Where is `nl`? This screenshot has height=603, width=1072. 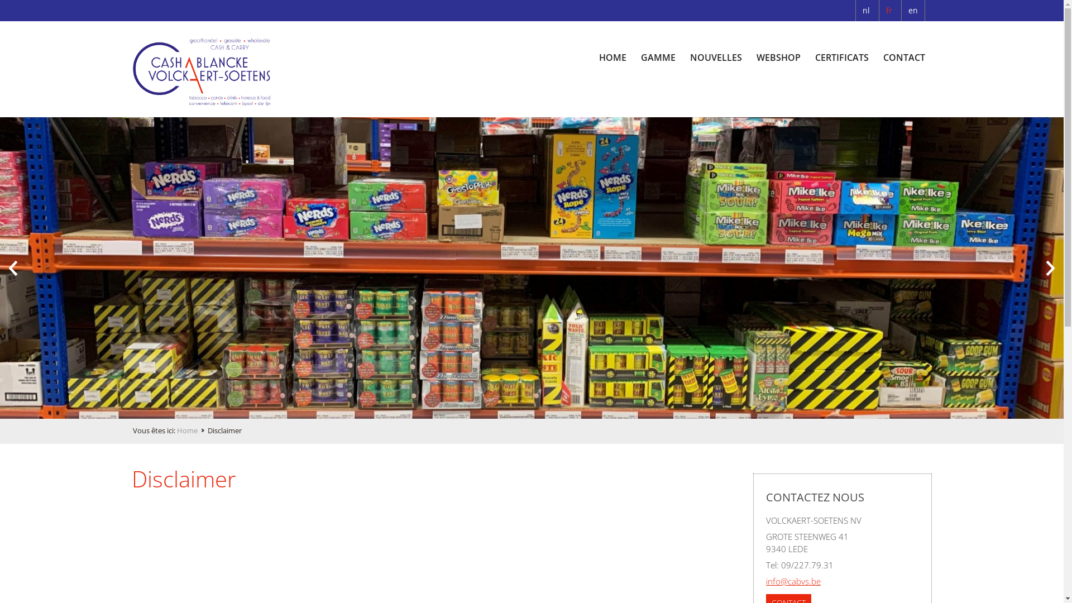 nl is located at coordinates (866, 11).